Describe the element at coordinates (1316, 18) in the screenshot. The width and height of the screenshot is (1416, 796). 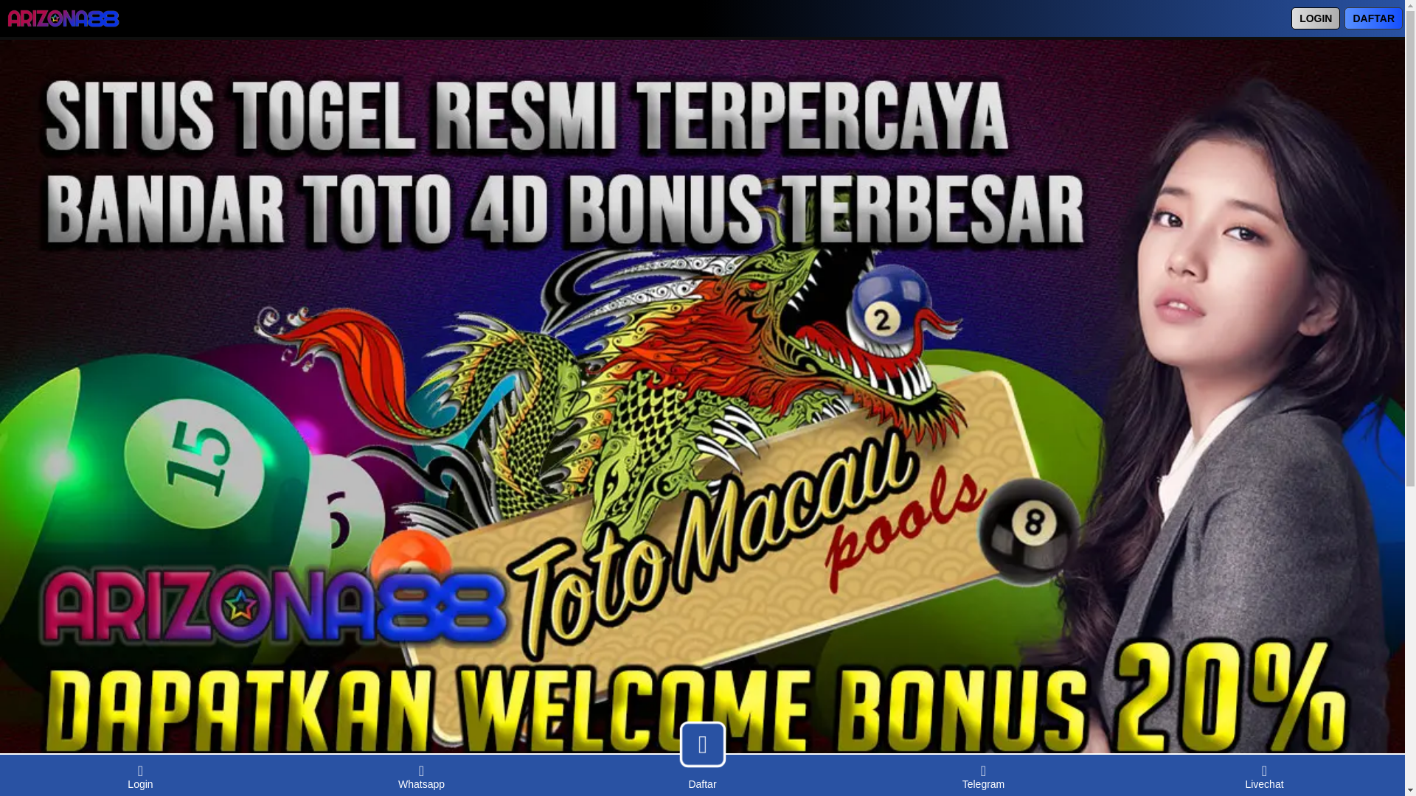
I see `LOGIN` at that location.